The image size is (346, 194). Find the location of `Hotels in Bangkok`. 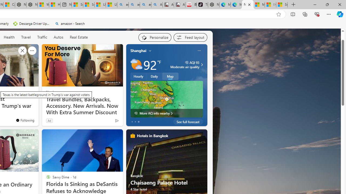

Hotels in Bangkok is located at coordinates (152, 136).